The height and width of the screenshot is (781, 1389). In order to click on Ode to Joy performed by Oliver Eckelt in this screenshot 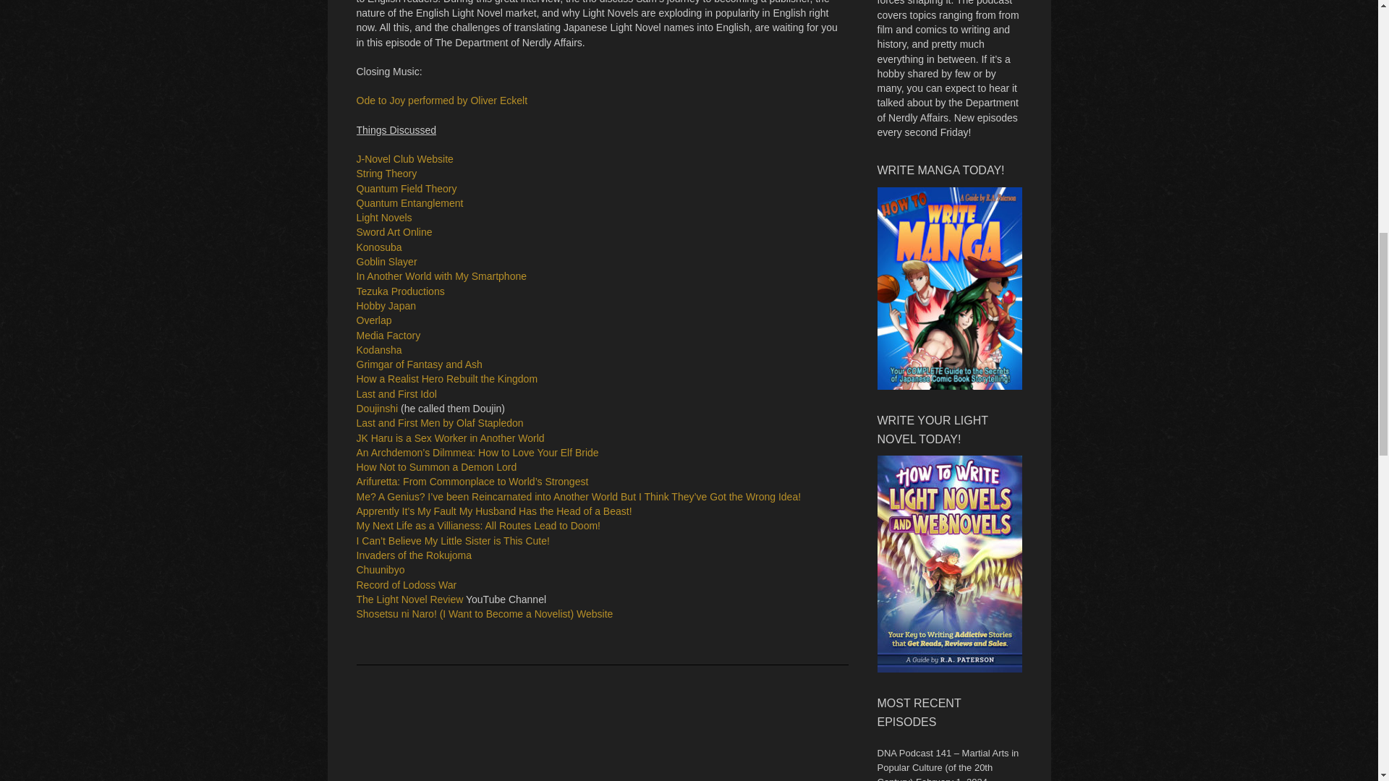, I will do `click(441, 100)`.